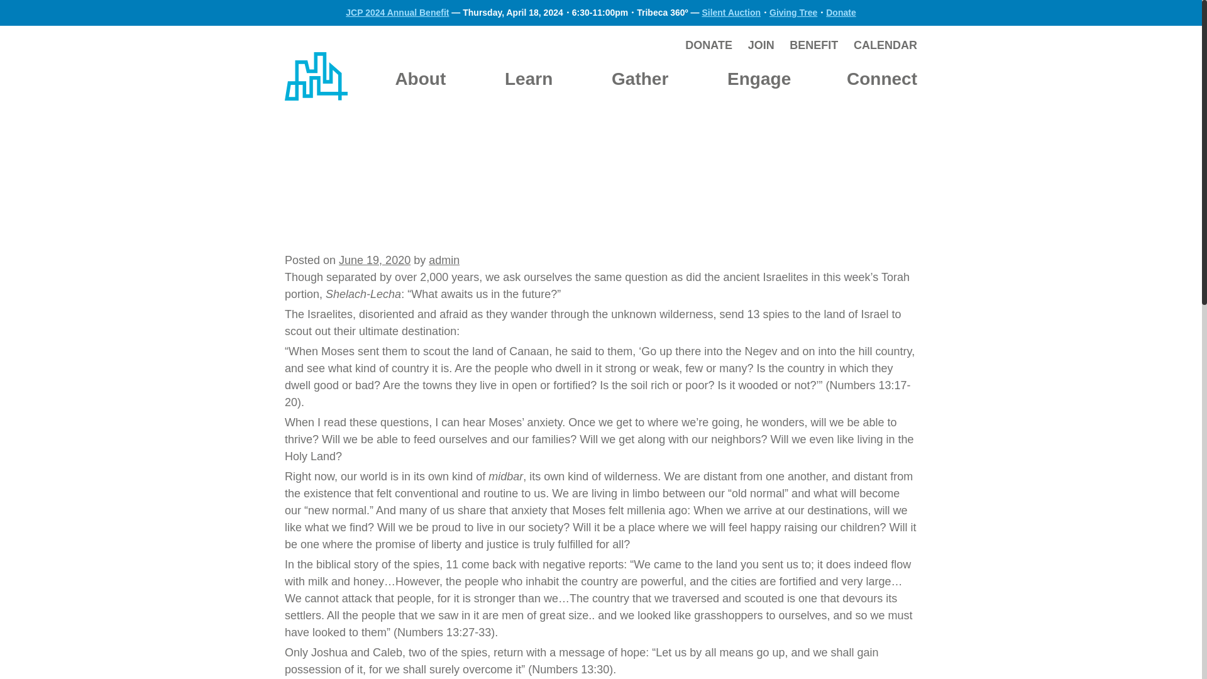  Describe the element at coordinates (709, 45) in the screenshot. I see `DONATE` at that location.